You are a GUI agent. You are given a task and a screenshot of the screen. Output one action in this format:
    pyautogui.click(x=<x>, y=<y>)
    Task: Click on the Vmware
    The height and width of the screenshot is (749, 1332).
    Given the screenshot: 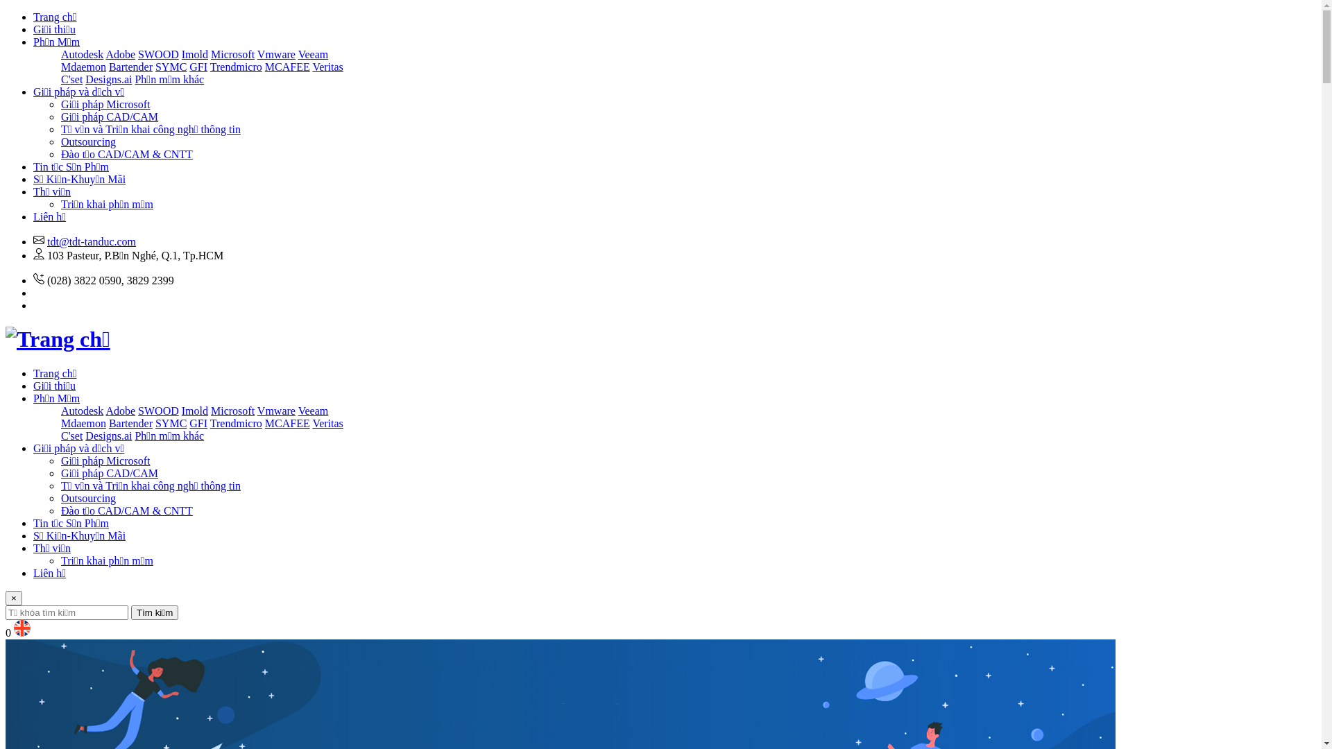 What is the action you would take?
    pyautogui.click(x=276, y=411)
    